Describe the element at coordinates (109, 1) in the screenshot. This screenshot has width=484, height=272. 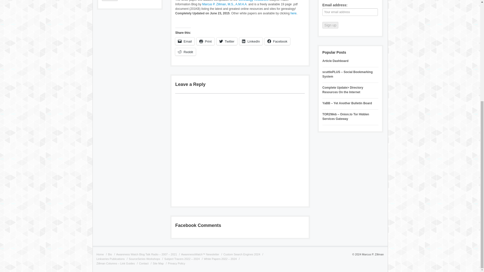
I see `Sign up` at that location.